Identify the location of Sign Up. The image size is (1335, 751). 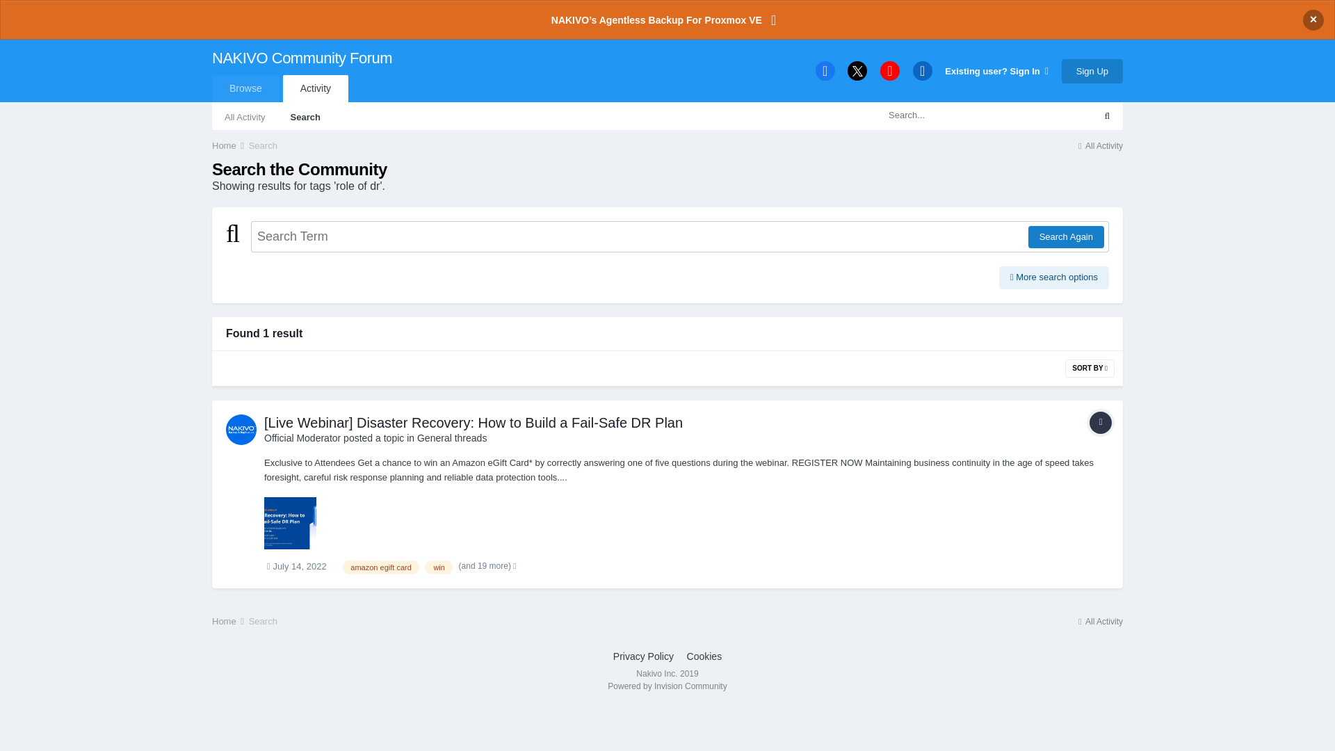
(1092, 70).